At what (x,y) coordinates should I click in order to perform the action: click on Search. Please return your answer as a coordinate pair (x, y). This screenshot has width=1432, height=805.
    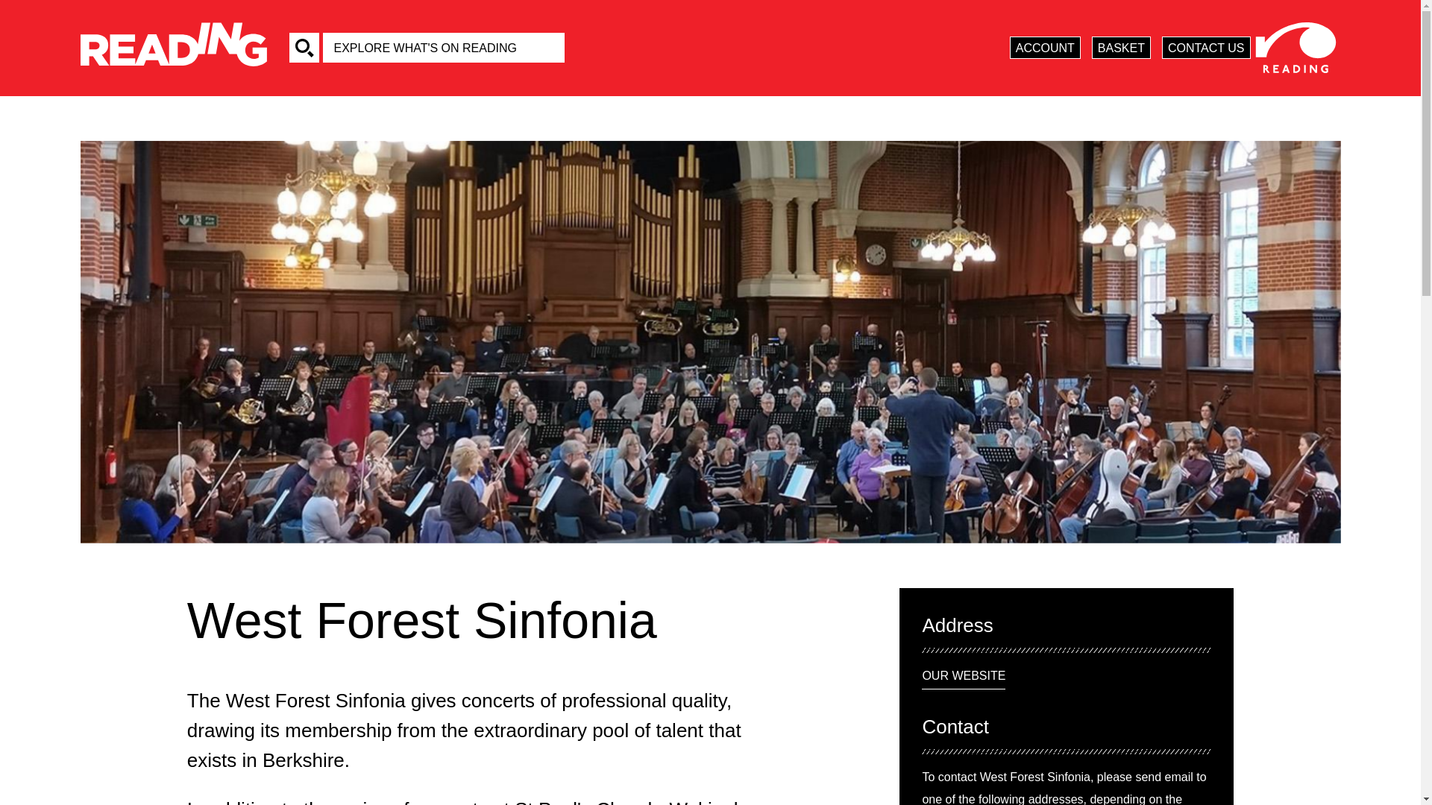
    Looking at the image, I should click on (304, 48).